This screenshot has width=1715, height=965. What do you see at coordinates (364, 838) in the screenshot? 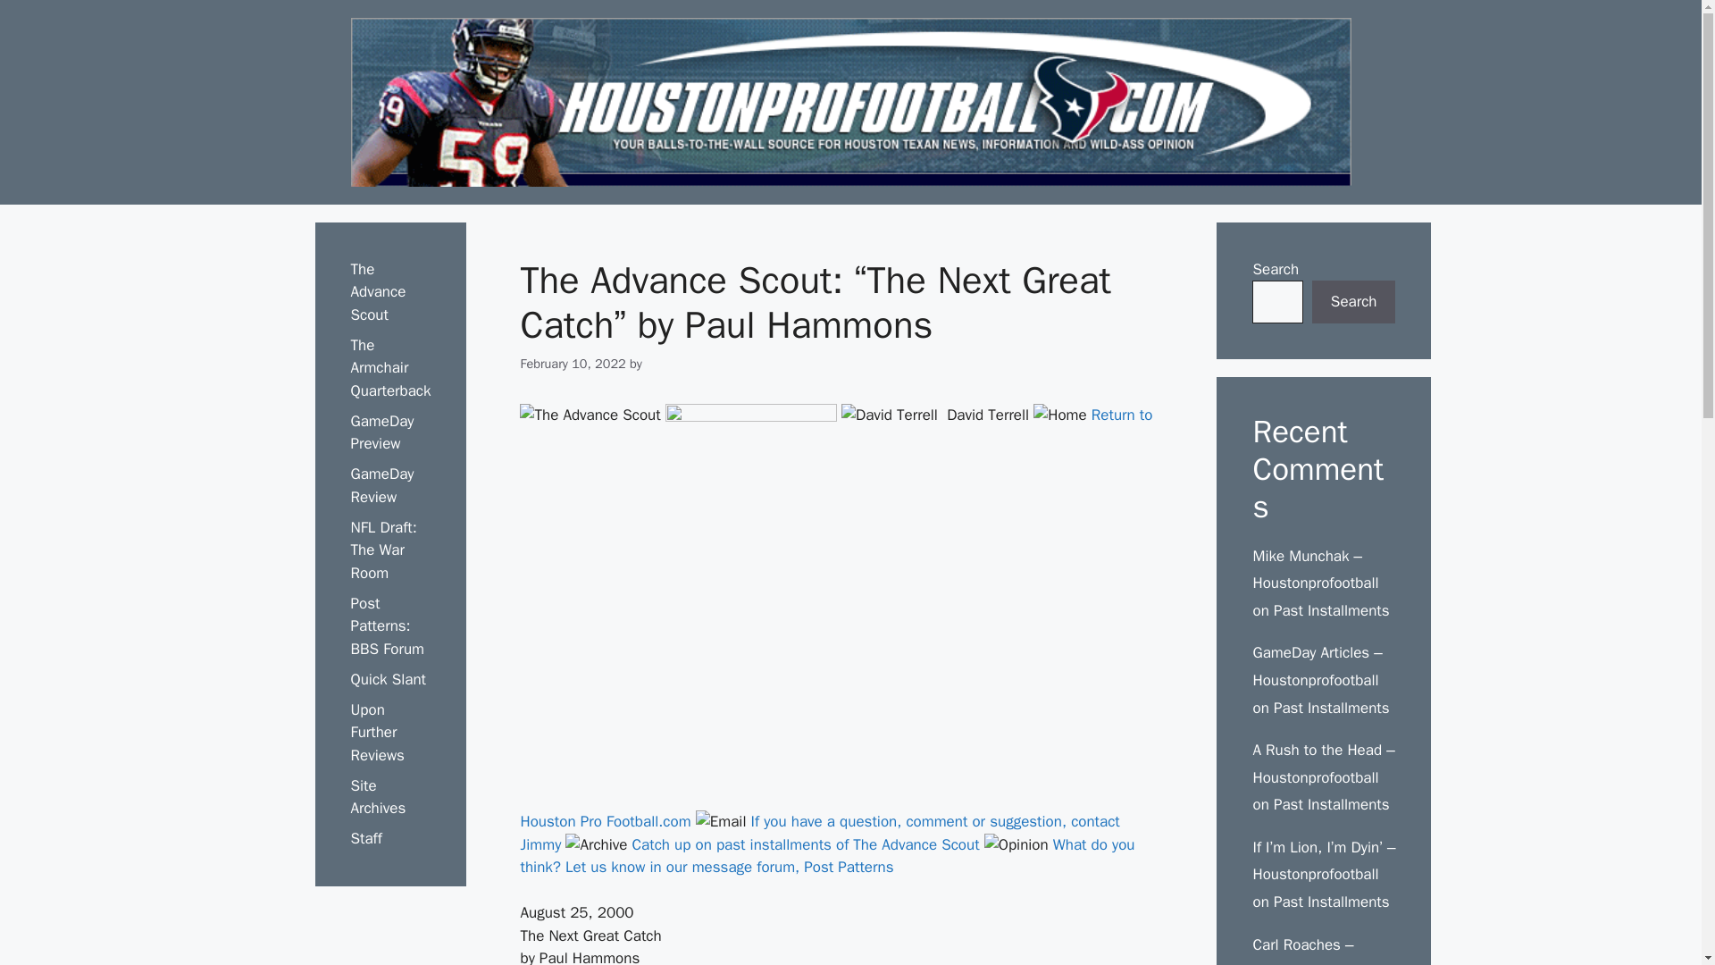
I see `Staff` at bounding box center [364, 838].